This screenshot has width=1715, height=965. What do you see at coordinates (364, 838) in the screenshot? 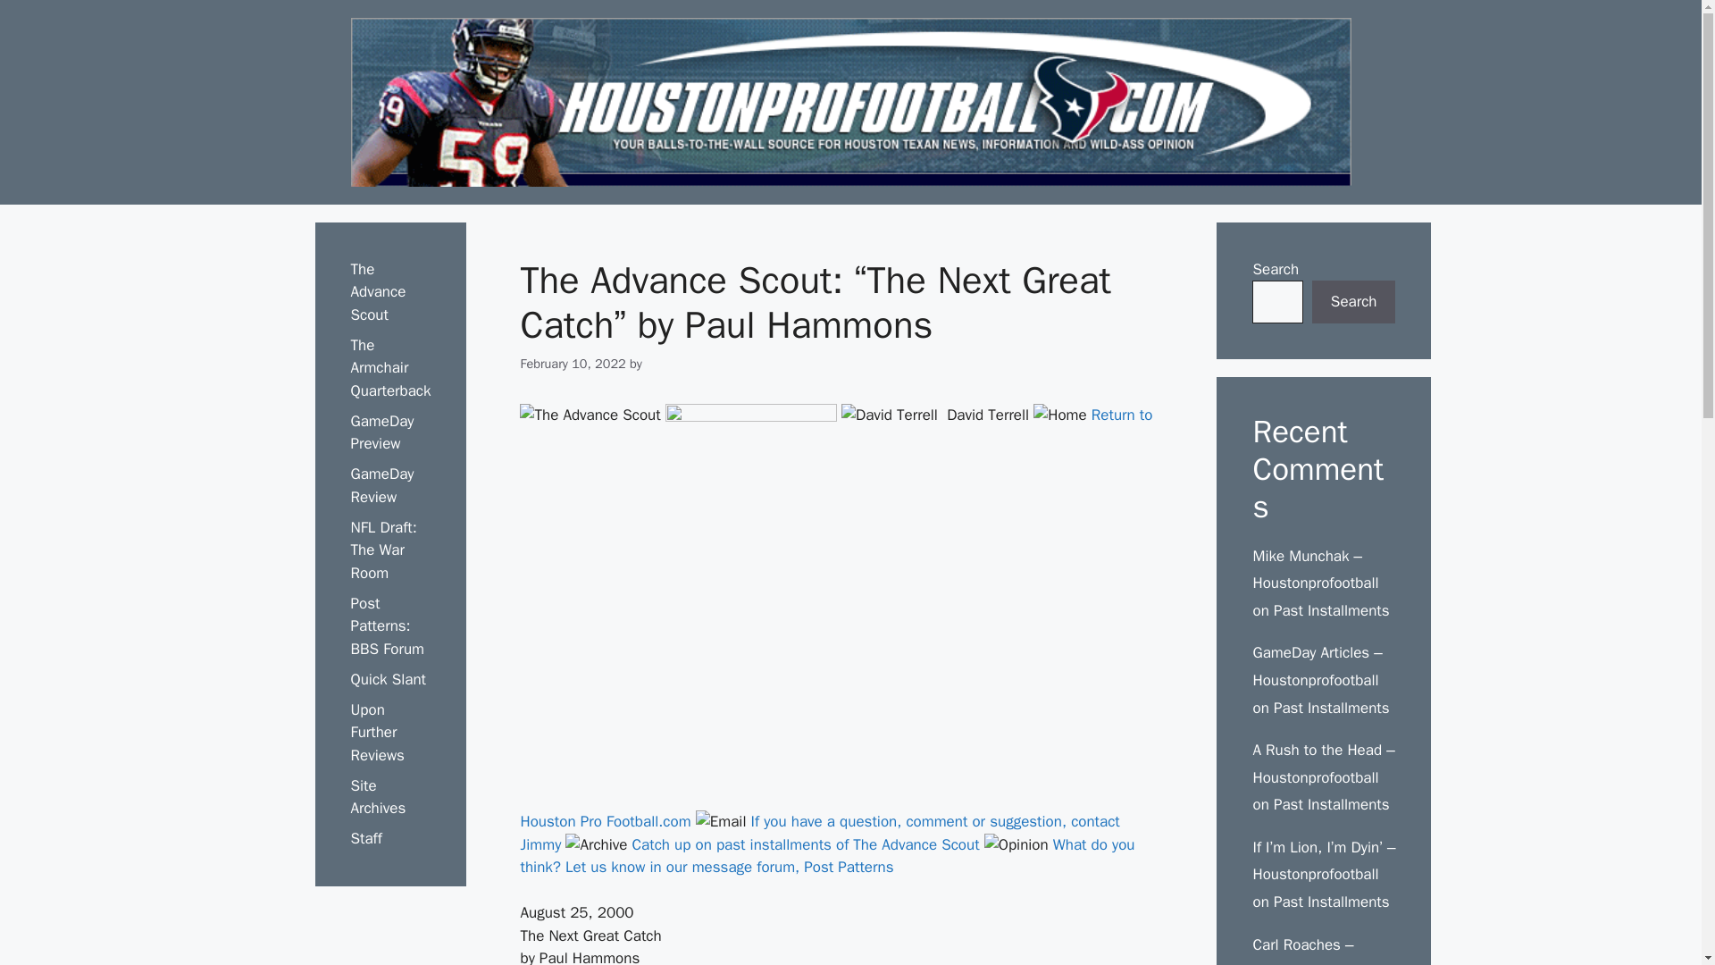
I see `Staff` at bounding box center [364, 838].